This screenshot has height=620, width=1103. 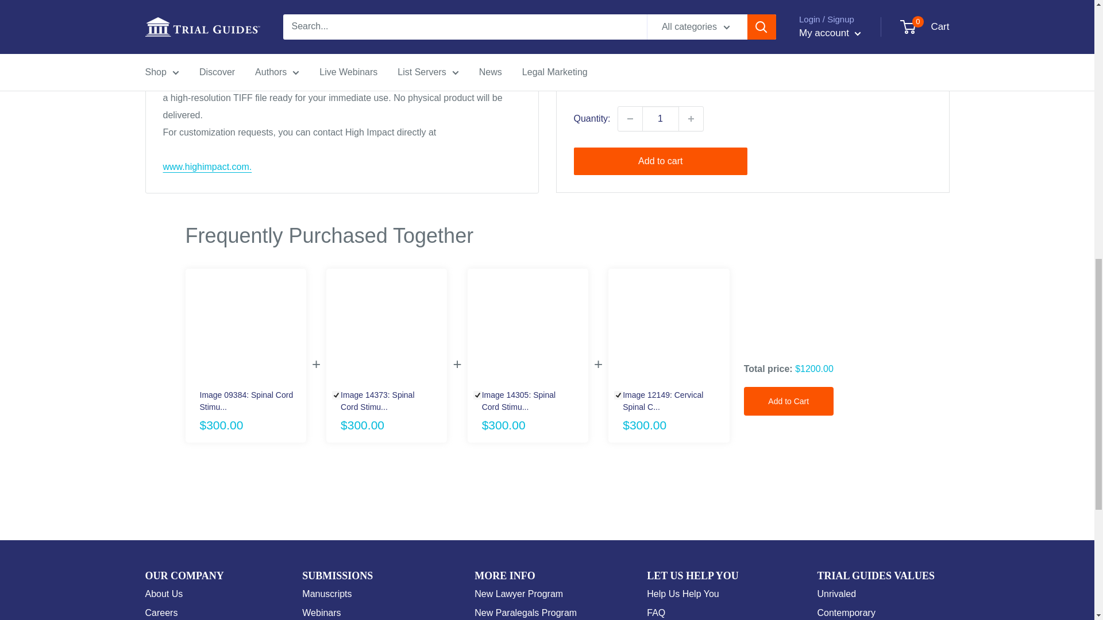 What do you see at coordinates (527, 329) in the screenshot?
I see `Image 14305: Spinal Cord Stimulator Illustration` at bounding box center [527, 329].